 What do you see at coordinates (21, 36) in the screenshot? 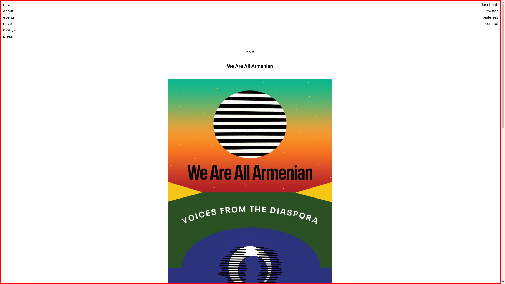
I see `press` at bounding box center [21, 36].